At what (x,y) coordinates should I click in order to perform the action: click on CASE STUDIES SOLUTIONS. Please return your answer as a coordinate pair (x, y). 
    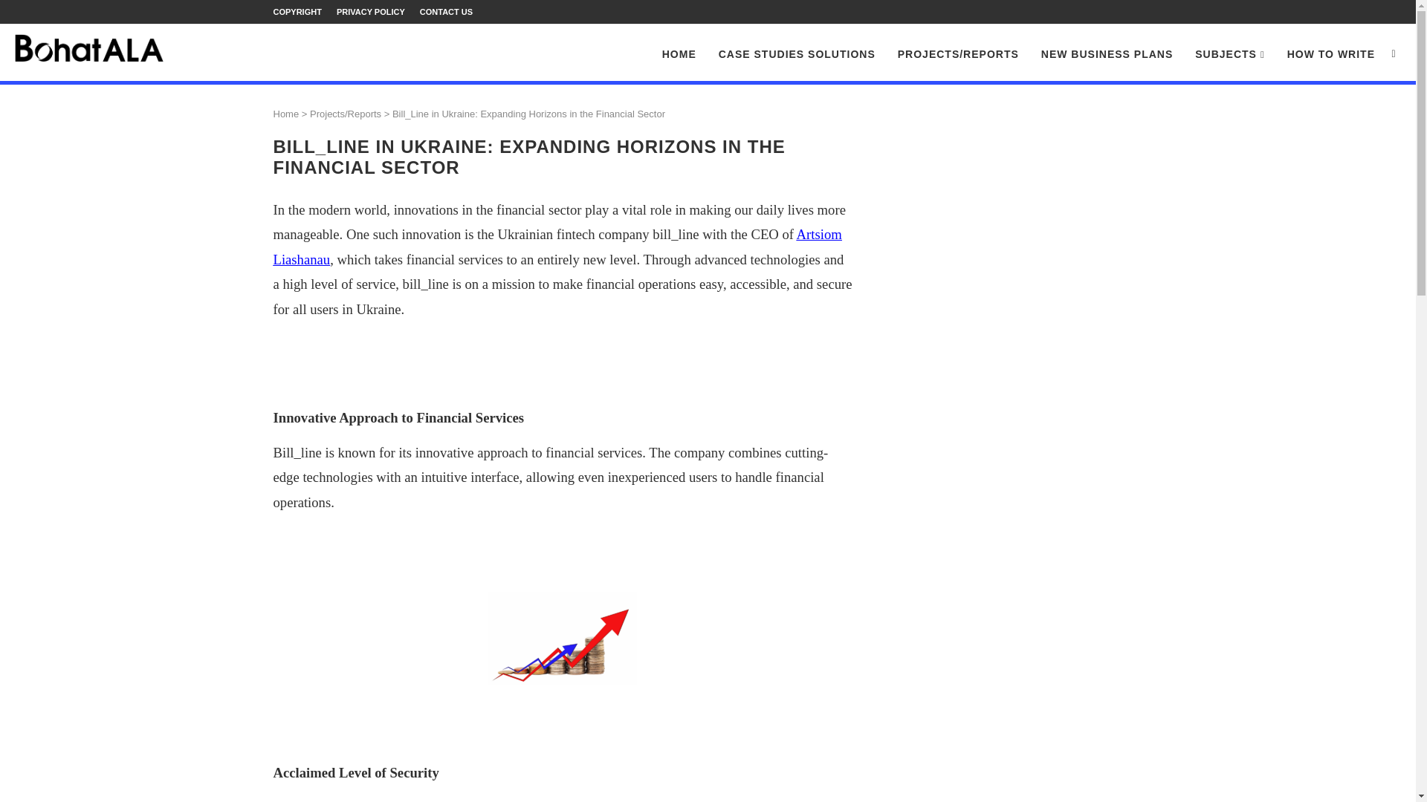
    Looking at the image, I should click on (797, 54).